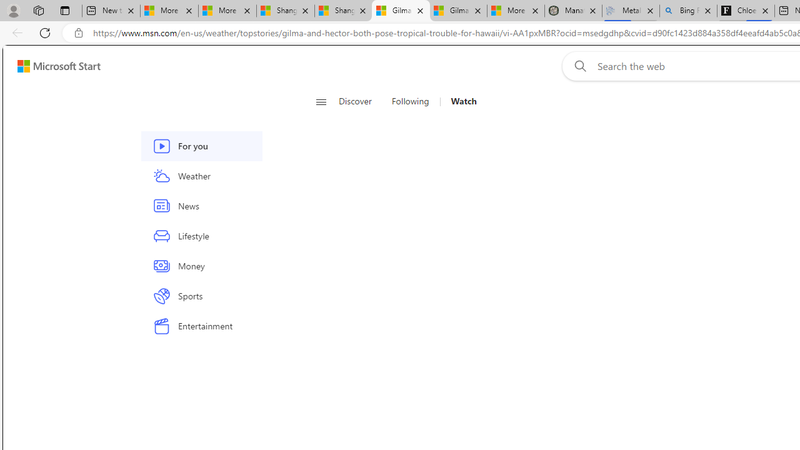  I want to click on Class: button-glyph, so click(321, 101).